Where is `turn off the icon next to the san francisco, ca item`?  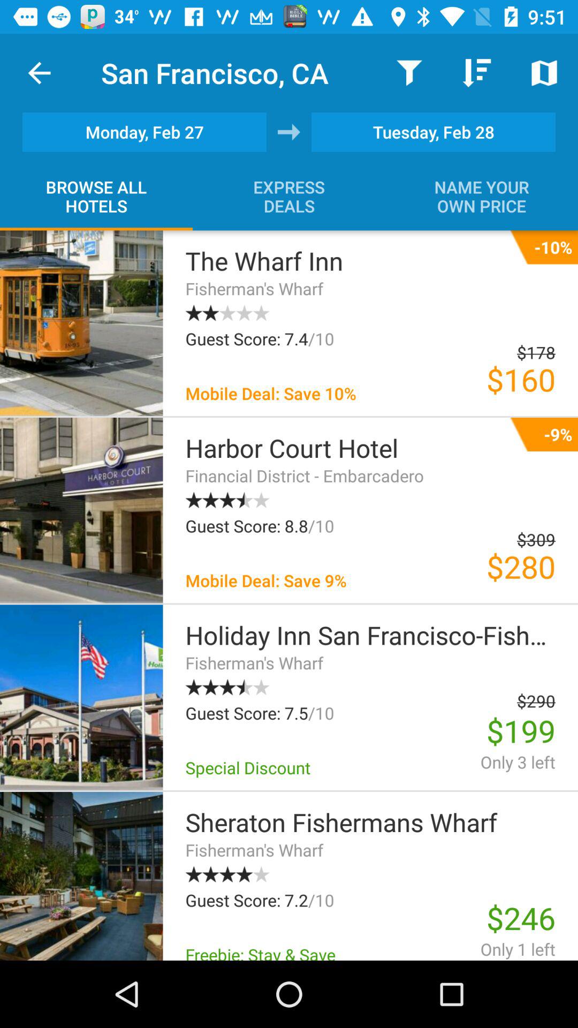 turn off the icon next to the san francisco, ca item is located at coordinates (39, 73).